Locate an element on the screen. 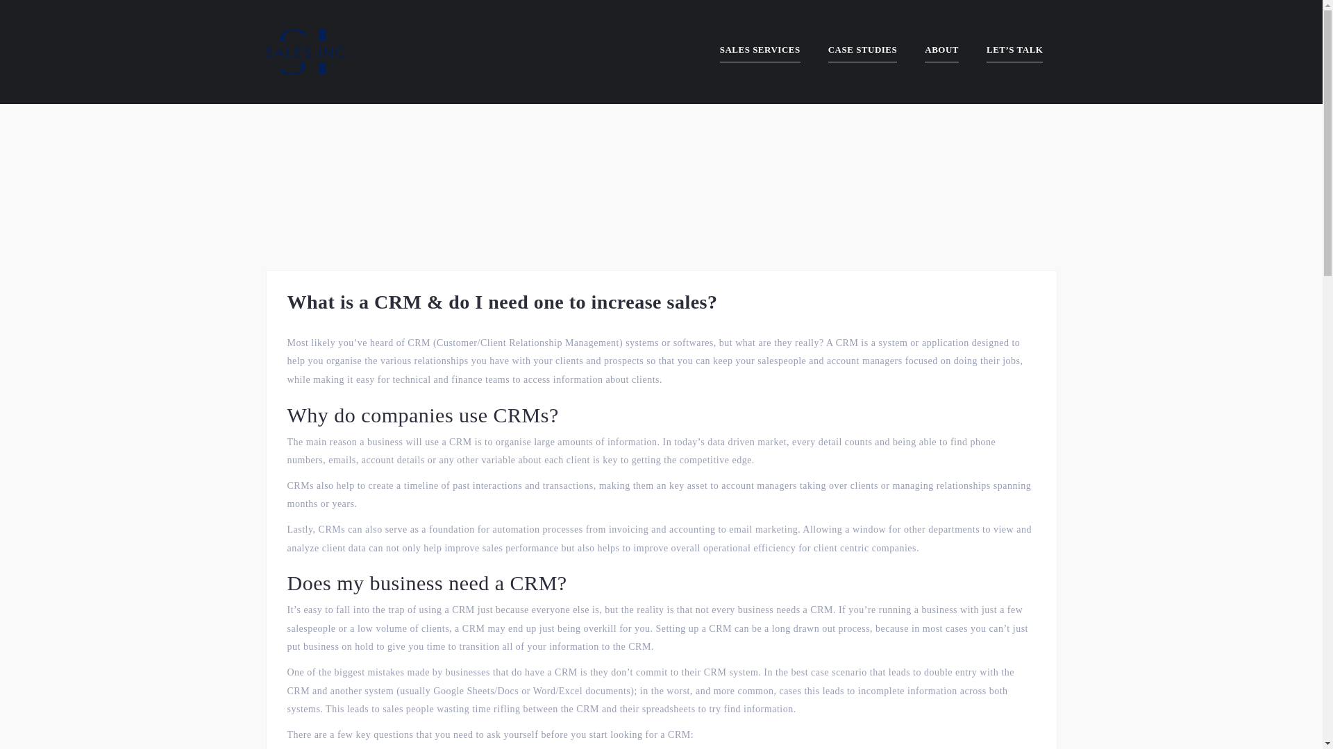 The image size is (1333, 749). CASE STUDIES is located at coordinates (862, 52).